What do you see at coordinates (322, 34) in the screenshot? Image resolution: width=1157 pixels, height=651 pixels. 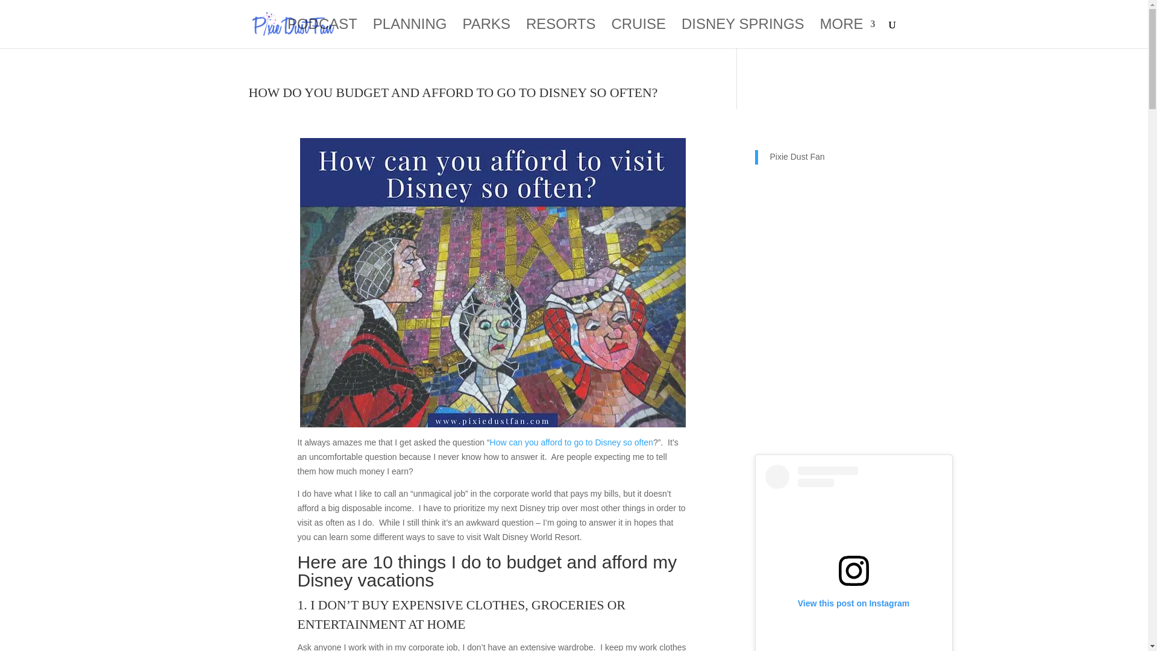 I see `PODCAST` at bounding box center [322, 34].